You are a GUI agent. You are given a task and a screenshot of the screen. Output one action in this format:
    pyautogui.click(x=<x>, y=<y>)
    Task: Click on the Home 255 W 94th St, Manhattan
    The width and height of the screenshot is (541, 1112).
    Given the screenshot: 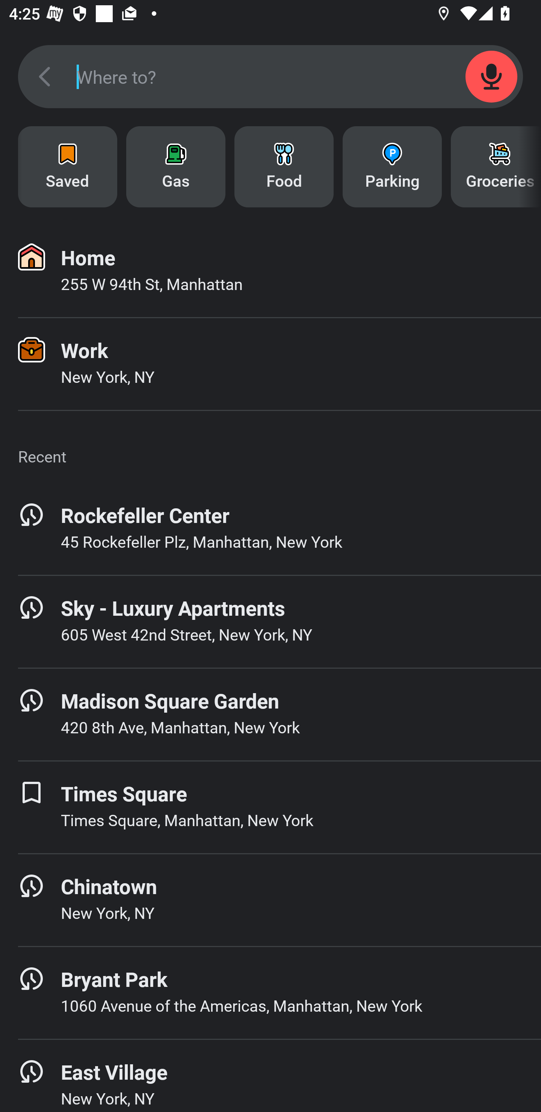 What is the action you would take?
    pyautogui.click(x=270, y=271)
    